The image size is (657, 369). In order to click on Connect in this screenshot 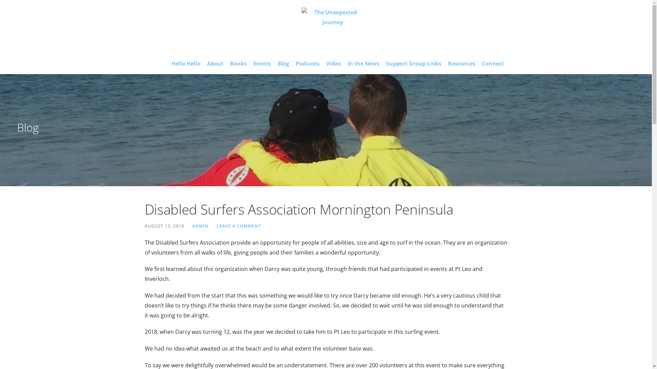, I will do `click(493, 65)`.